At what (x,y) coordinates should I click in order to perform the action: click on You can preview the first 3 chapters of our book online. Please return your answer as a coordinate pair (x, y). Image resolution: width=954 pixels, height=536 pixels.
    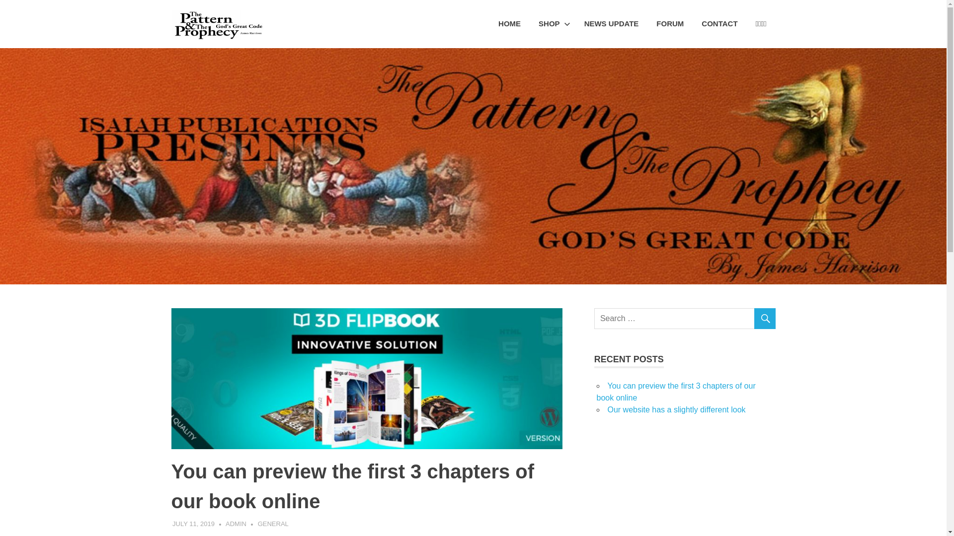
    Looking at the image, I should click on (676, 392).